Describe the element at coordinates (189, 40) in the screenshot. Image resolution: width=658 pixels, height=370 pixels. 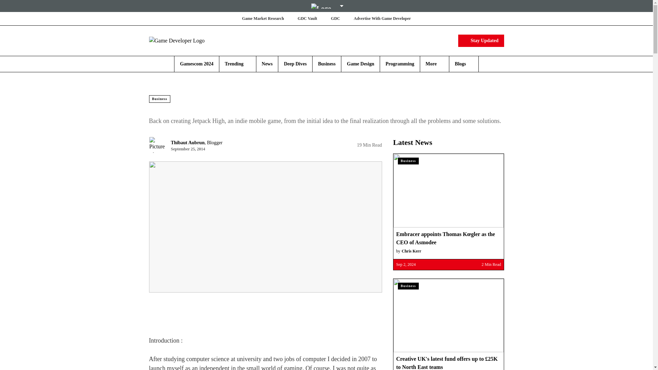
I see `Game Developer Logo` at that location.